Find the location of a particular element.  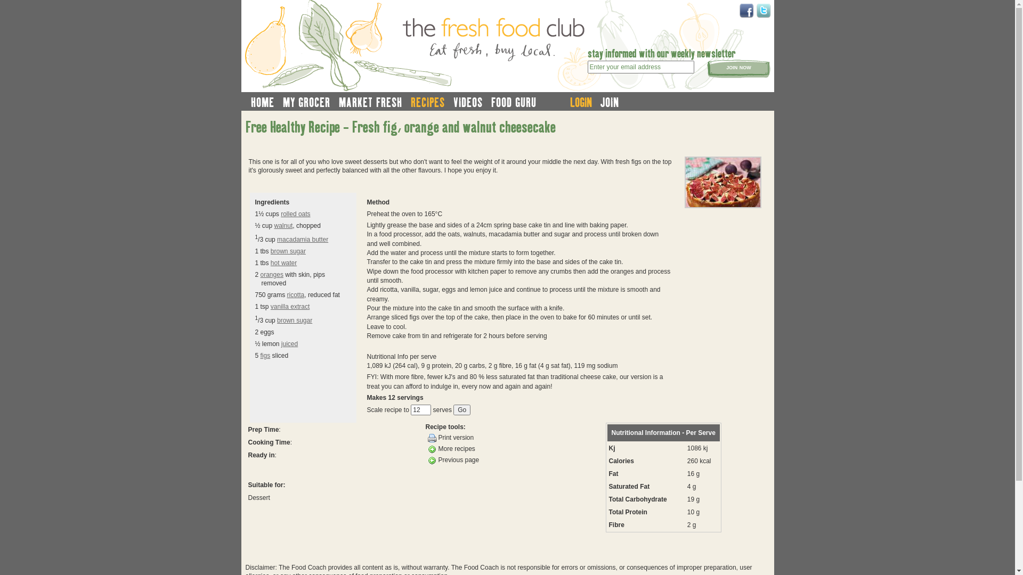

brown sugar is located at coordinates (295, 321).